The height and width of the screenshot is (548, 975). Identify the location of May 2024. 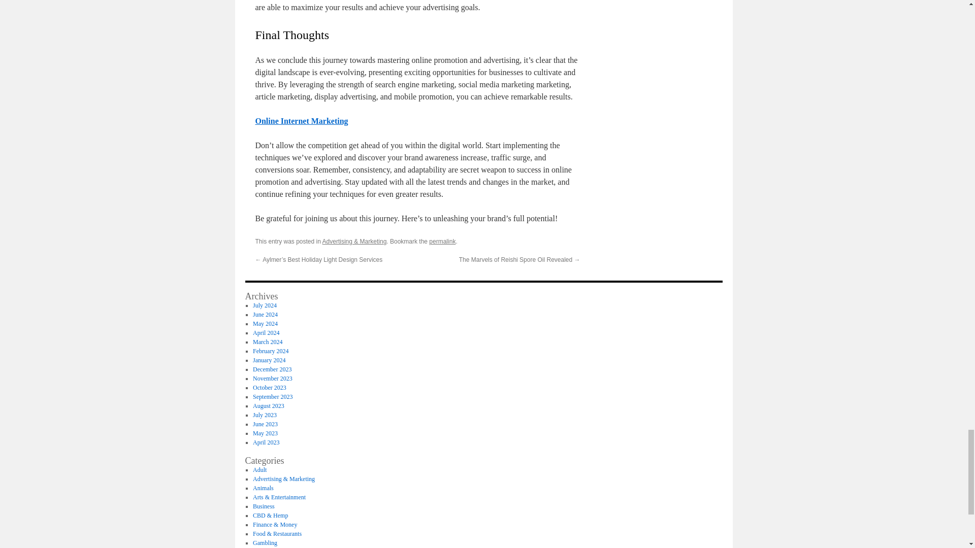
(265, 323).